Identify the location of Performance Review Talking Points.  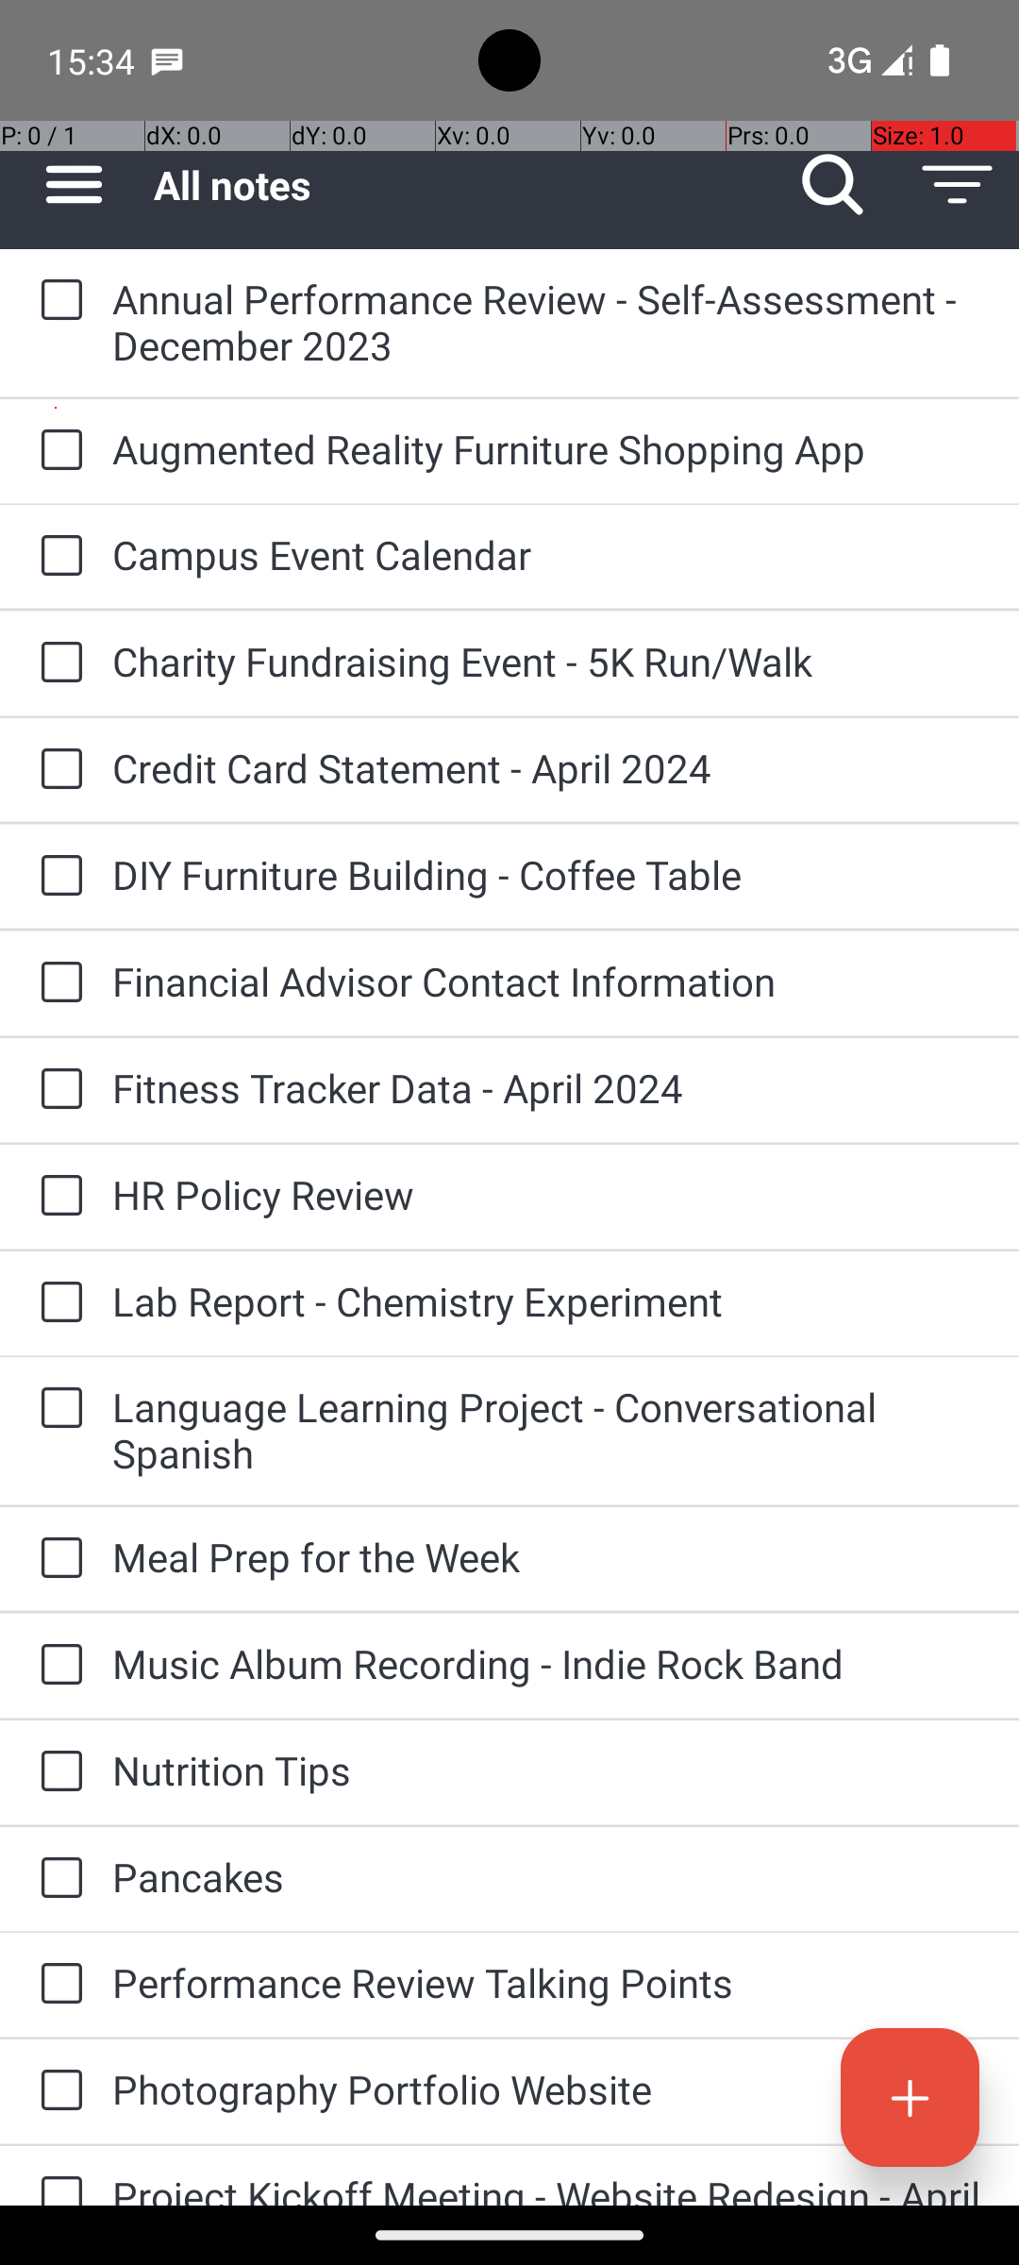
(547, 1982).